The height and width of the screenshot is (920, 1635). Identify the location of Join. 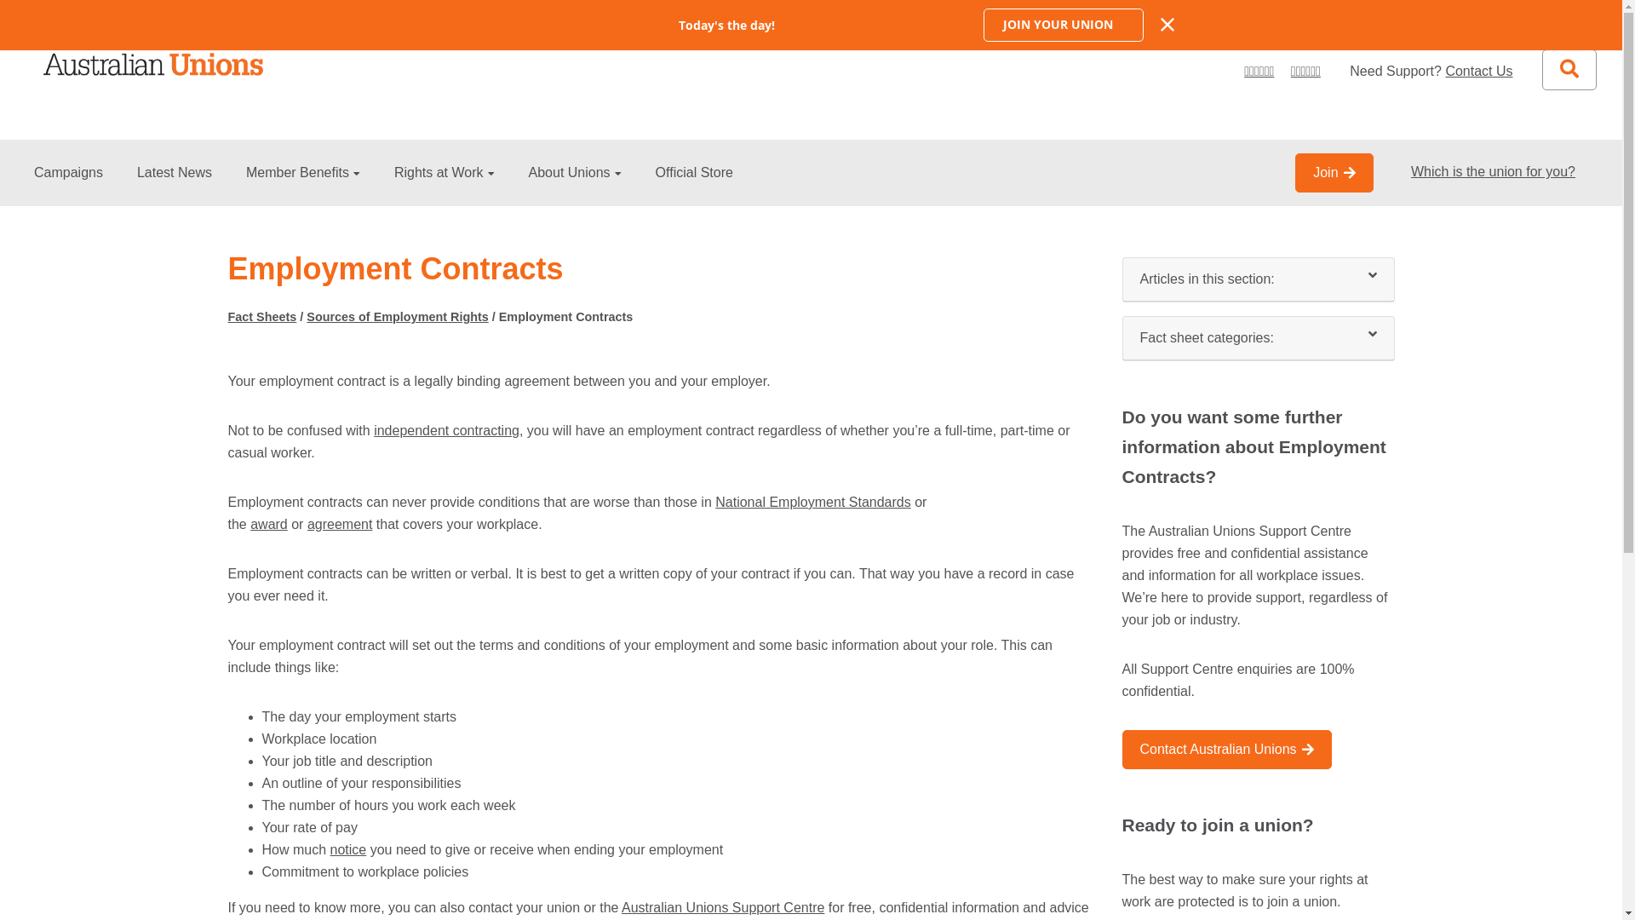
(1334, 173).